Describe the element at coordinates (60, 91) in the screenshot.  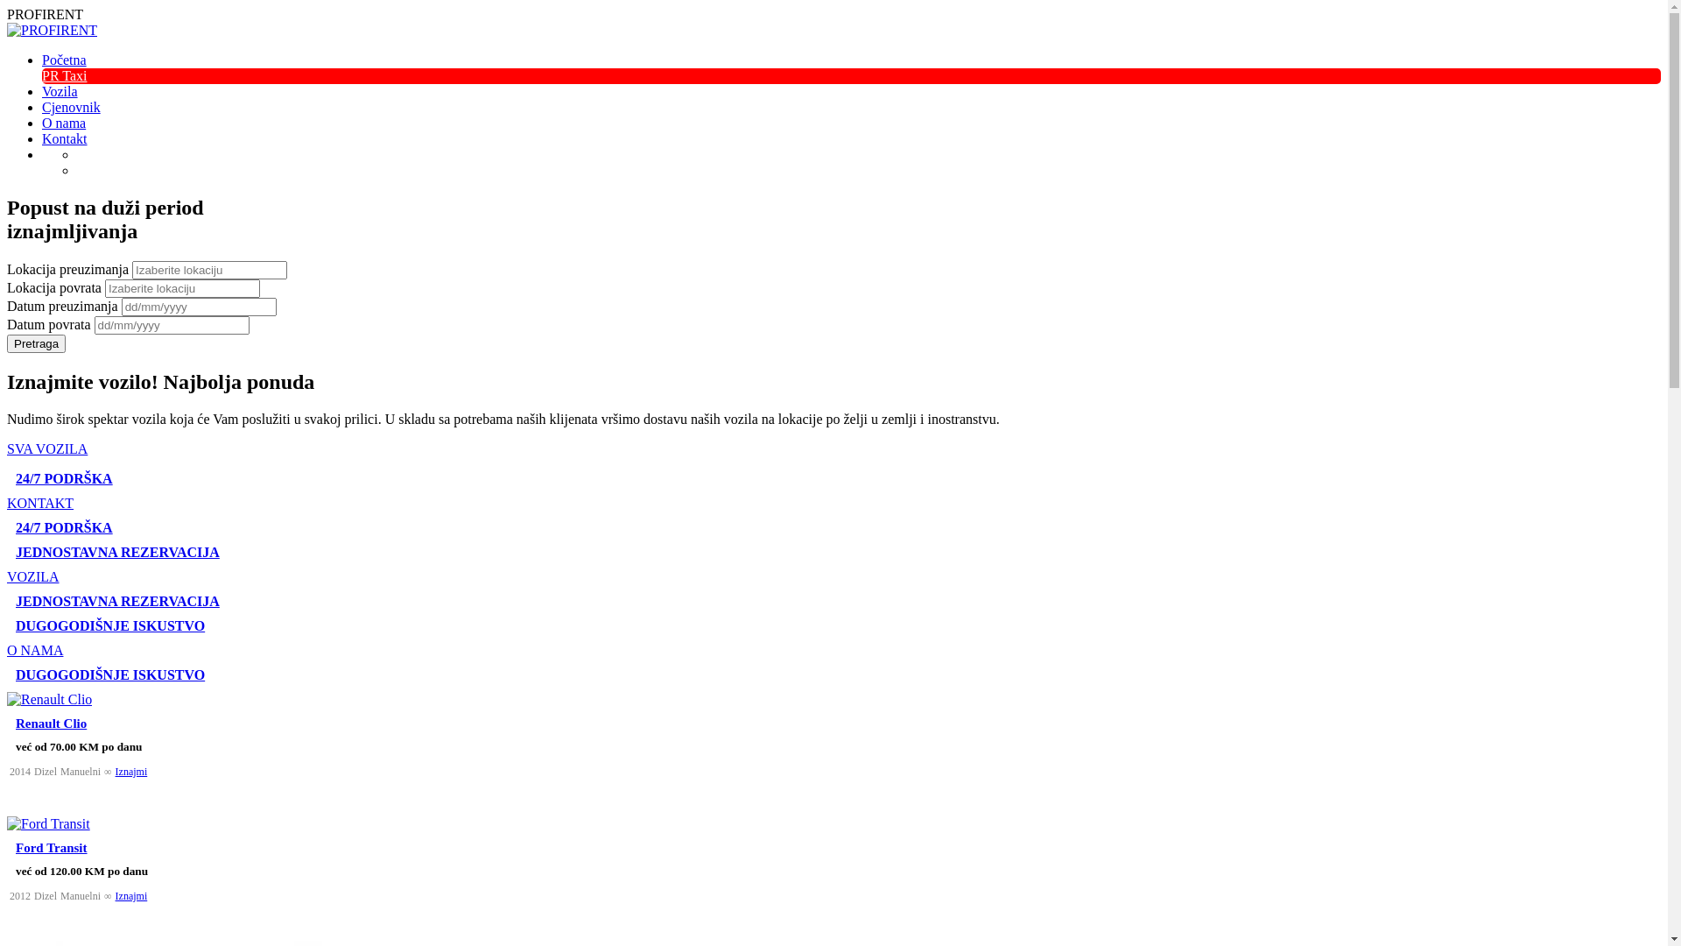
I see `Vozila` at that location.